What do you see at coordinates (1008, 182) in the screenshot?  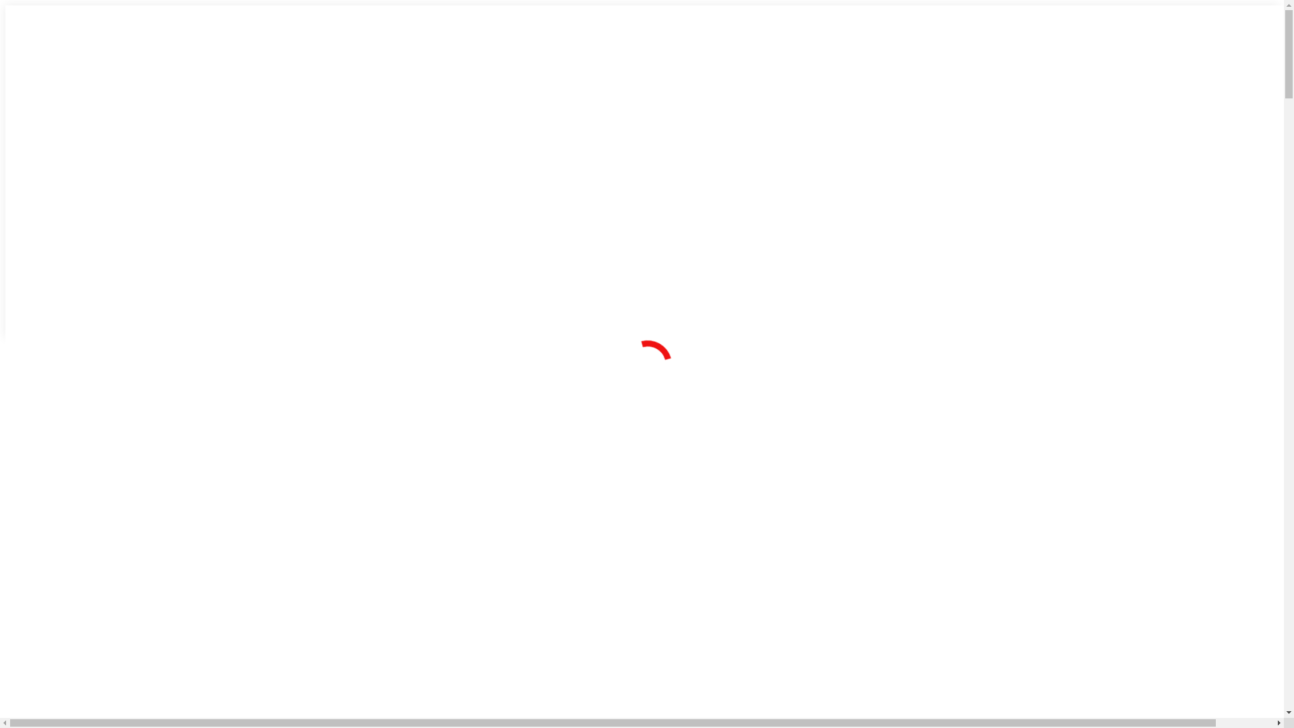 I see `Facebook page opens in new window` at bounding box center [1008, 182].